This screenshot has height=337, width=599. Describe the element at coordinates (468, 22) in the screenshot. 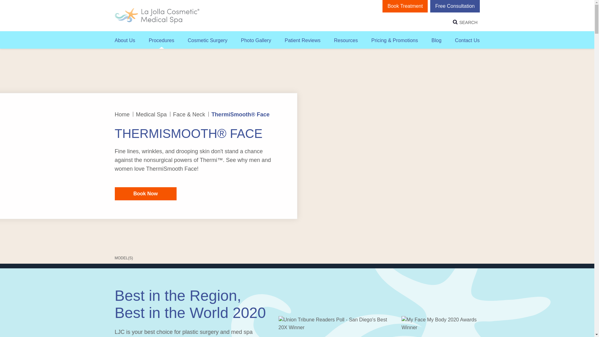

I see `SEARCH` at that location.